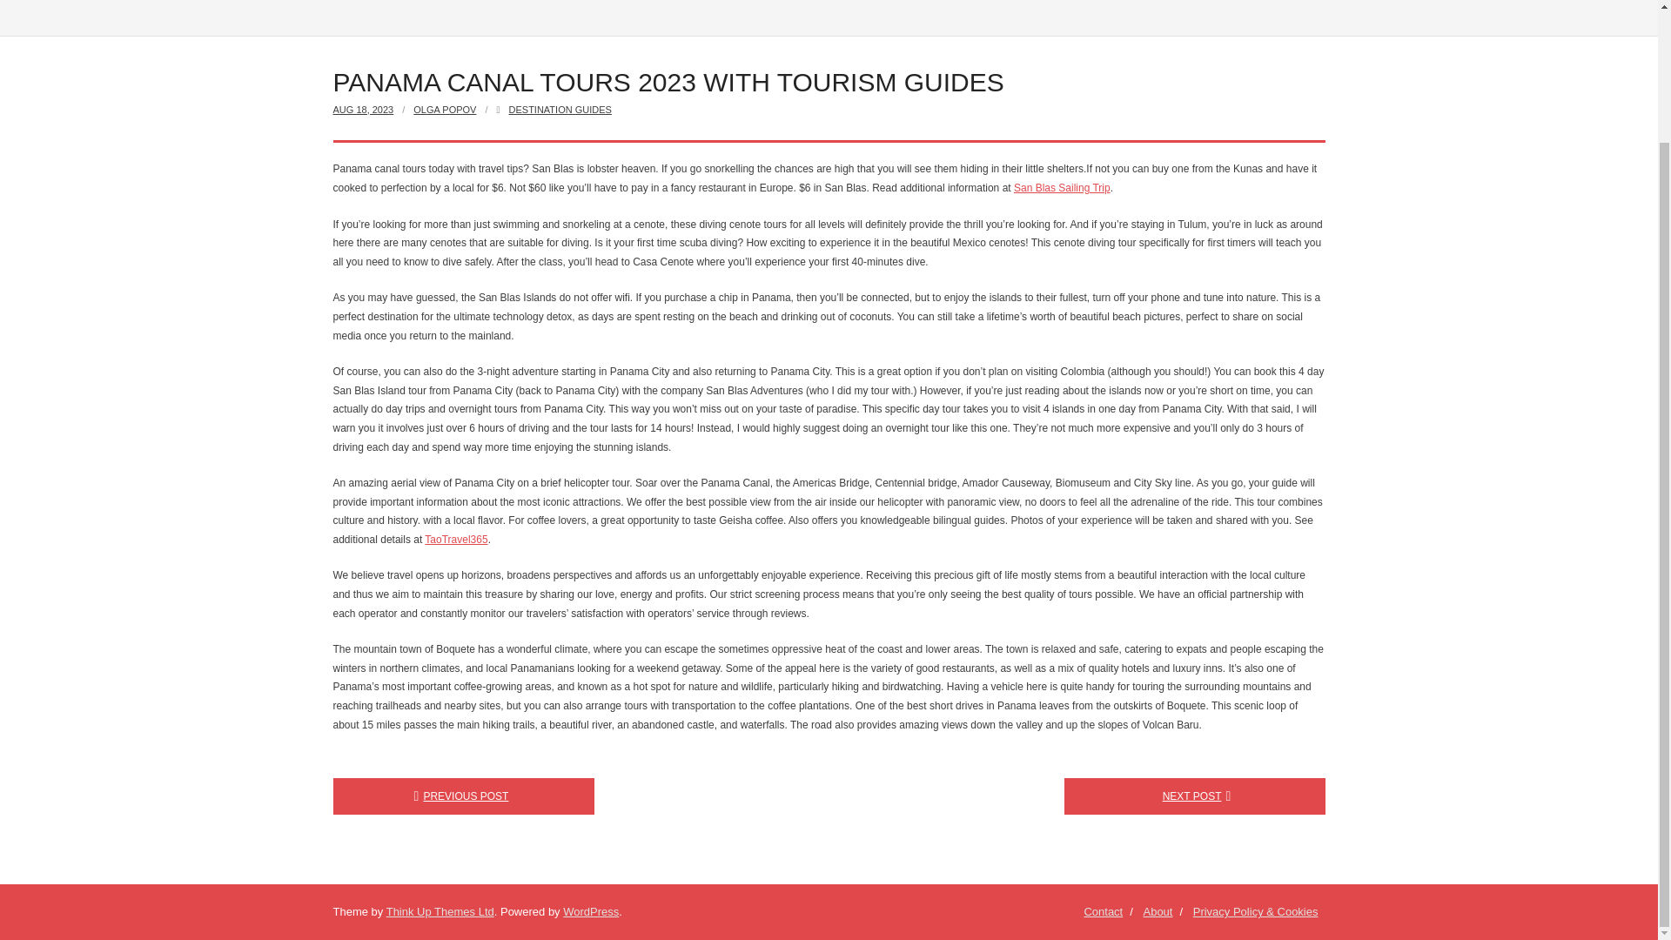  Describe the element at coordinates (362, 109) in the screenshot. I see `AUG 18, 2023` at that location.